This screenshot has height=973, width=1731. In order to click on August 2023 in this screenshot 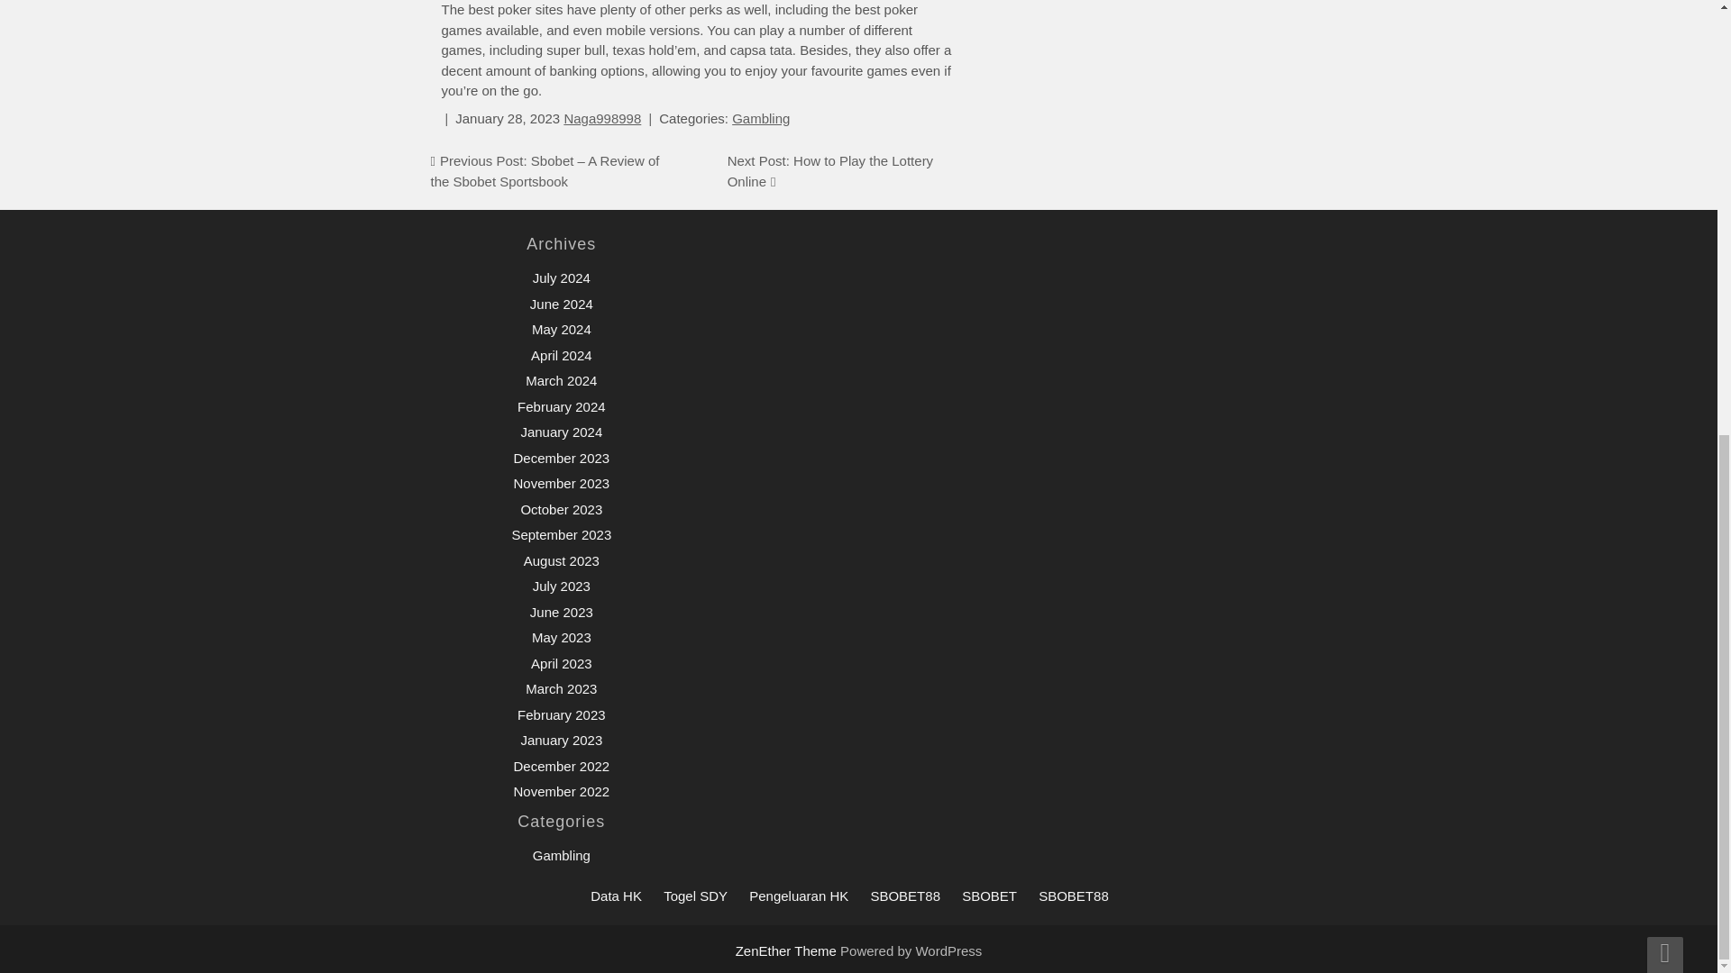, I will do `click(561, 560)`.